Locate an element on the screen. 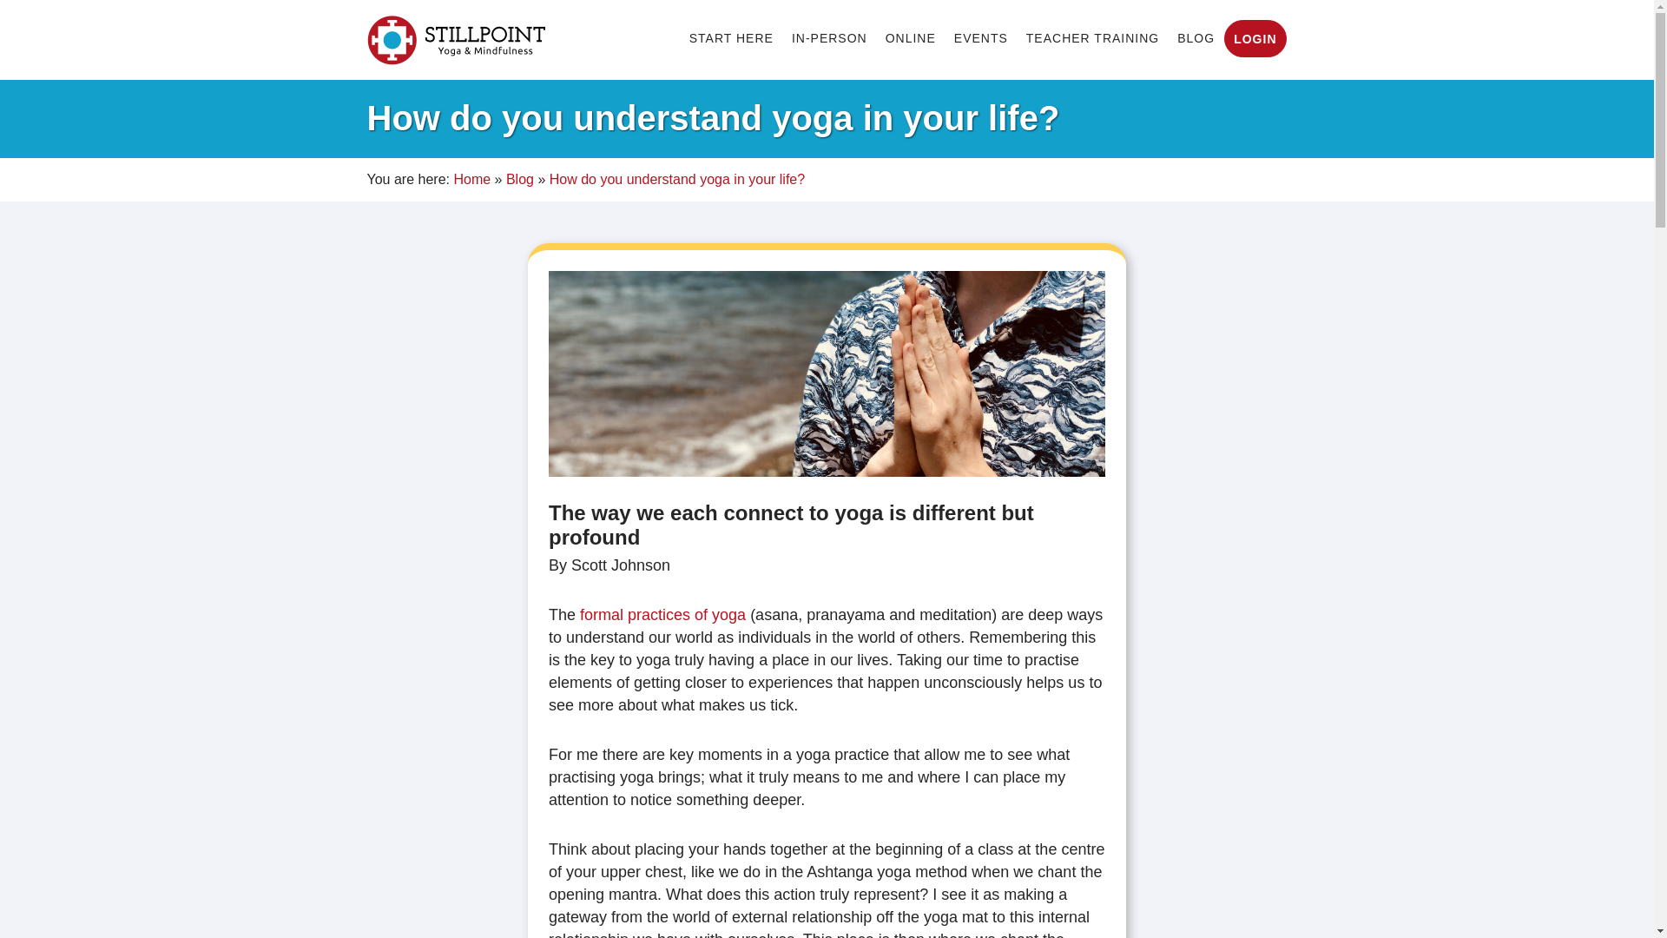  BLOG is located at coordinates (1196, 37).